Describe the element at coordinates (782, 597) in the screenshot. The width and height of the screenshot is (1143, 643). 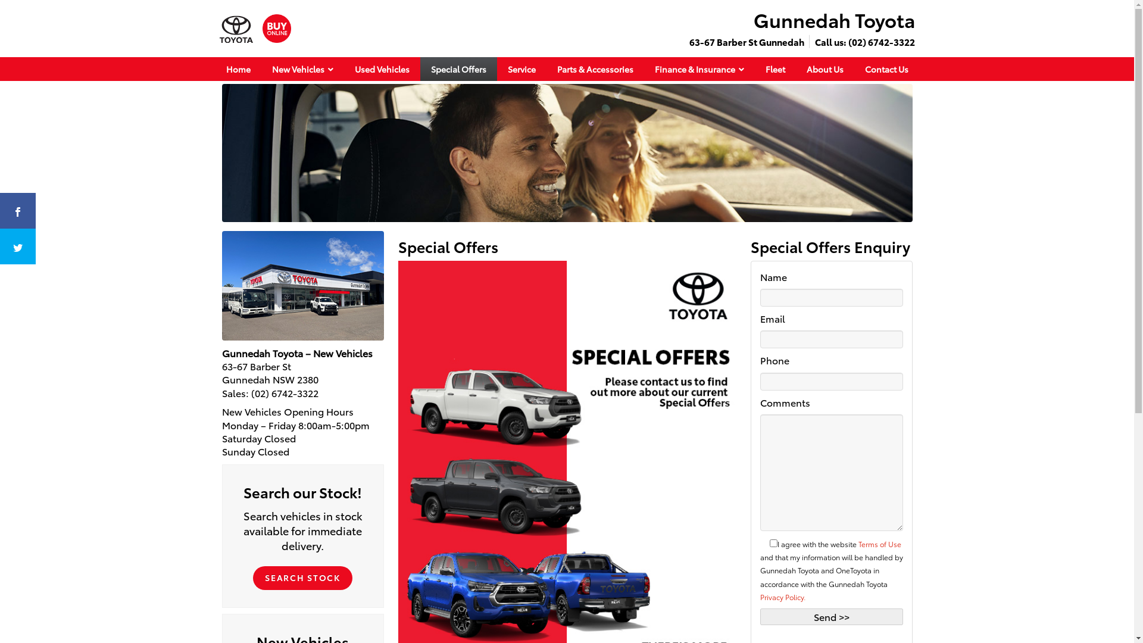
I see `Privacy Policy.` at that location.